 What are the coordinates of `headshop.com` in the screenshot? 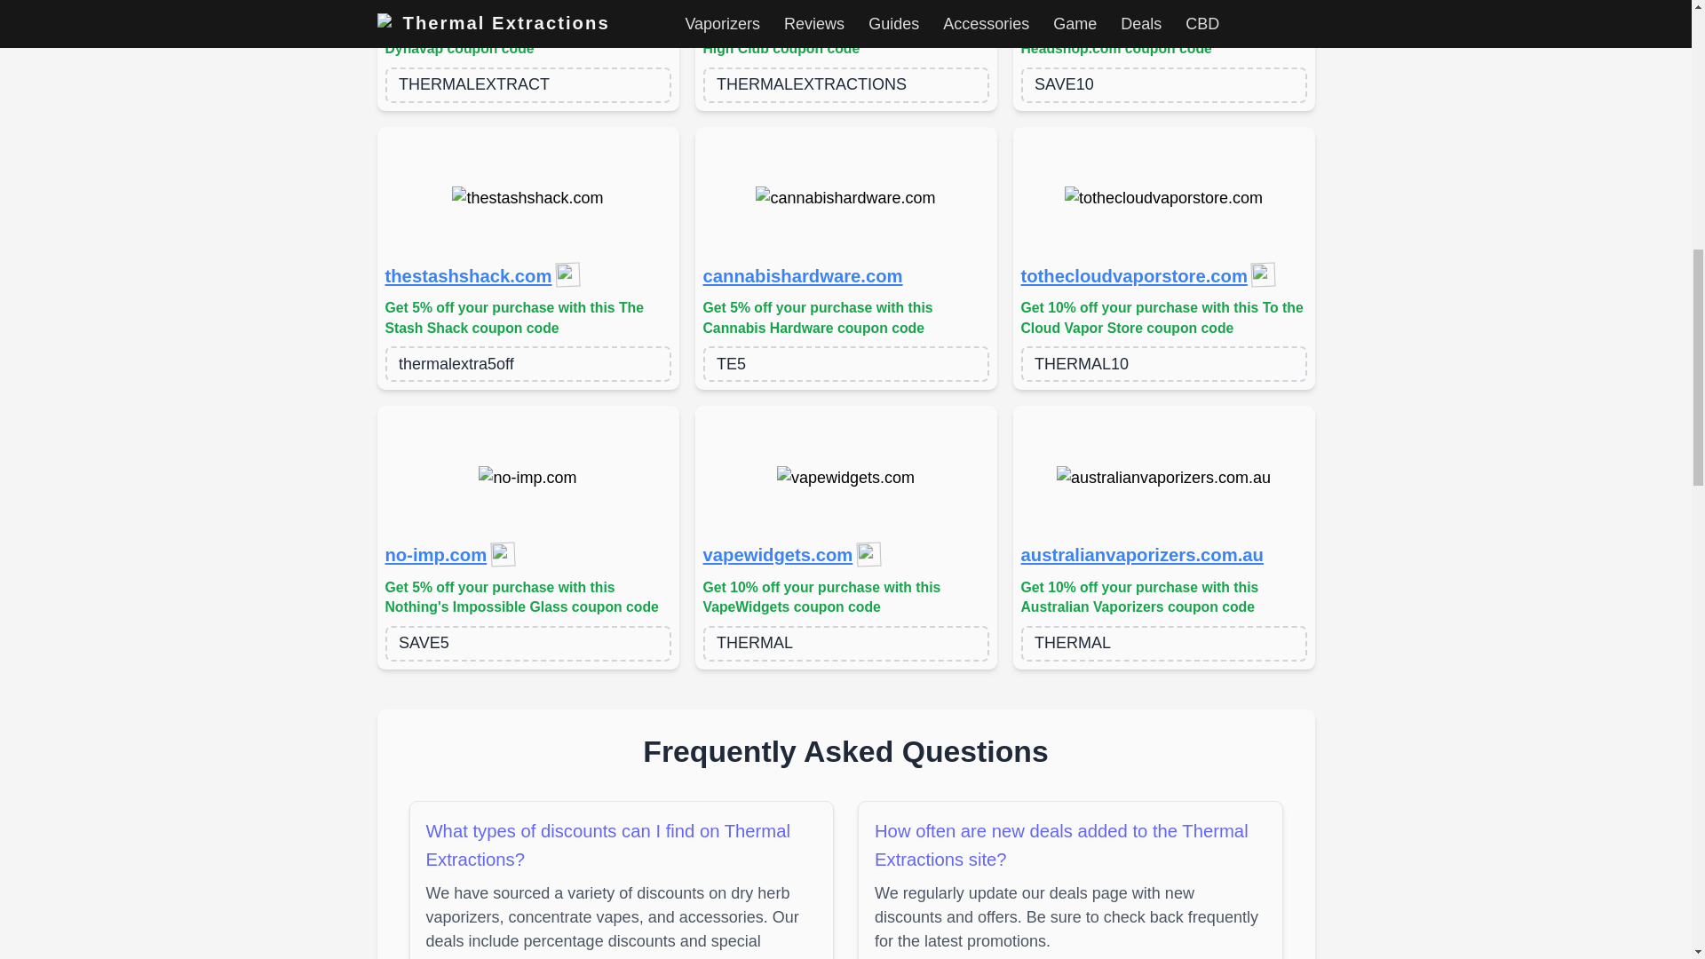 It's located at (1084, 5).